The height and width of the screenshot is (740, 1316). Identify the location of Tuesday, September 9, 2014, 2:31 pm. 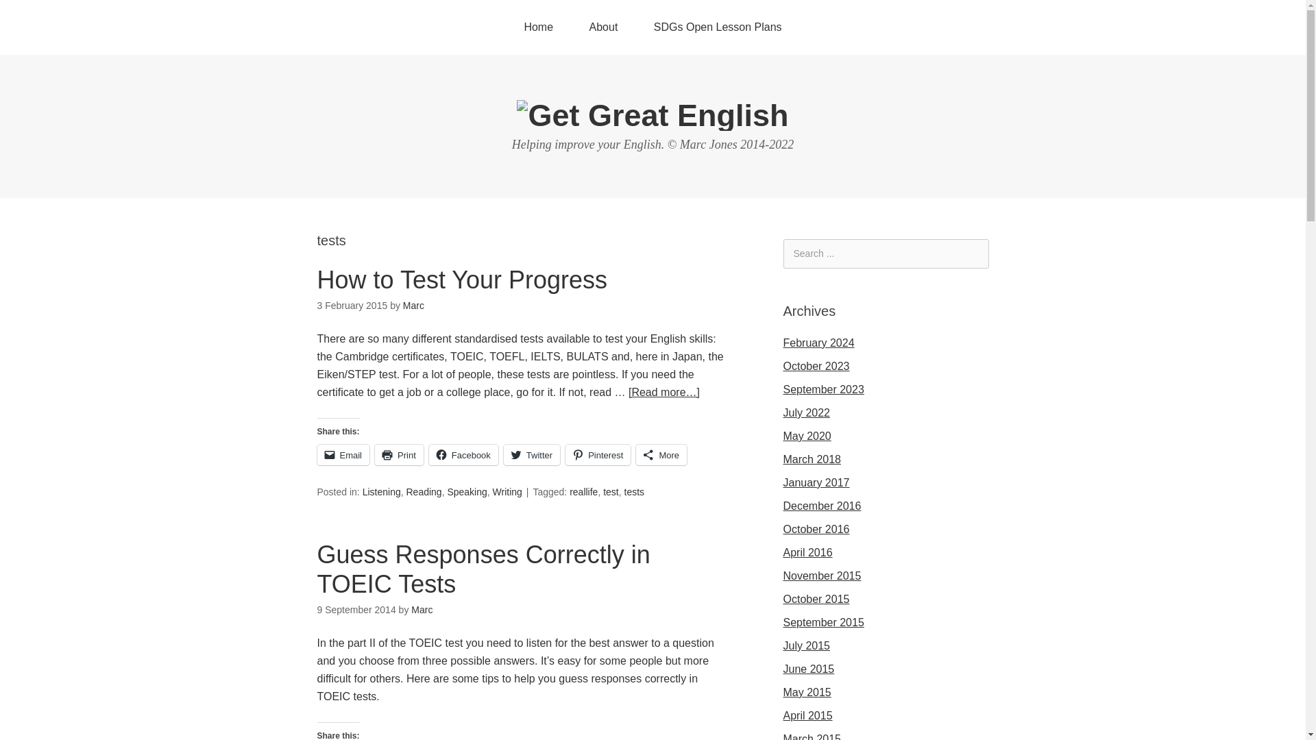
(356, 610).